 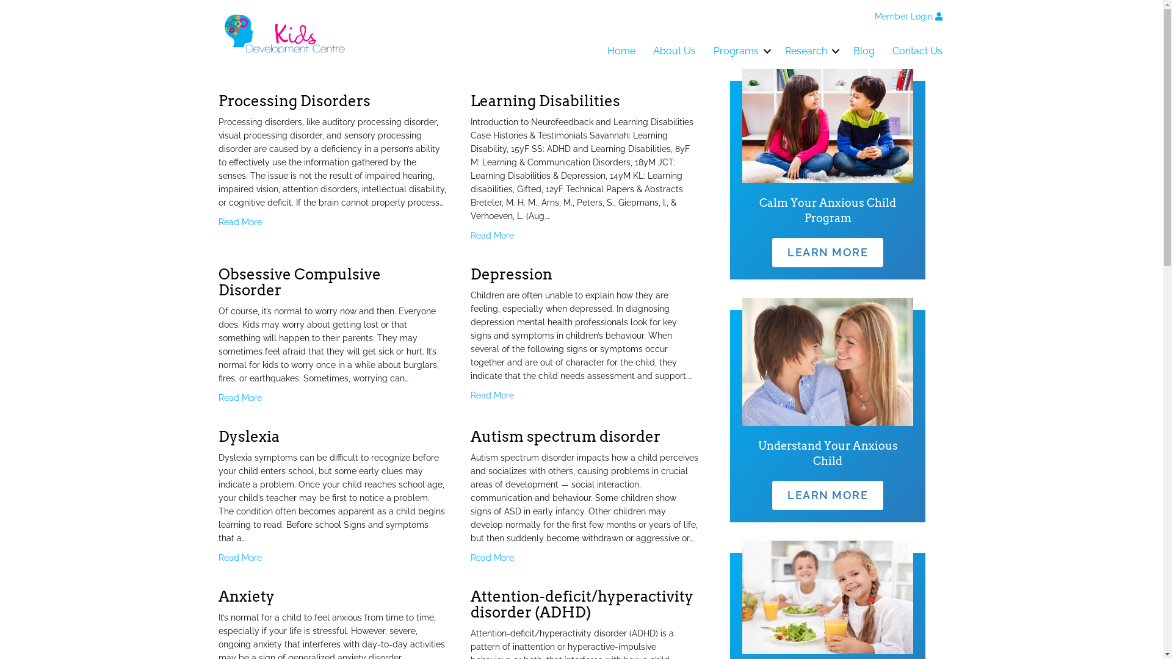 What do you see at coordinates (249, 437) in the screenshot?
I see `Dyslexia` at bounding box center [249, 437].